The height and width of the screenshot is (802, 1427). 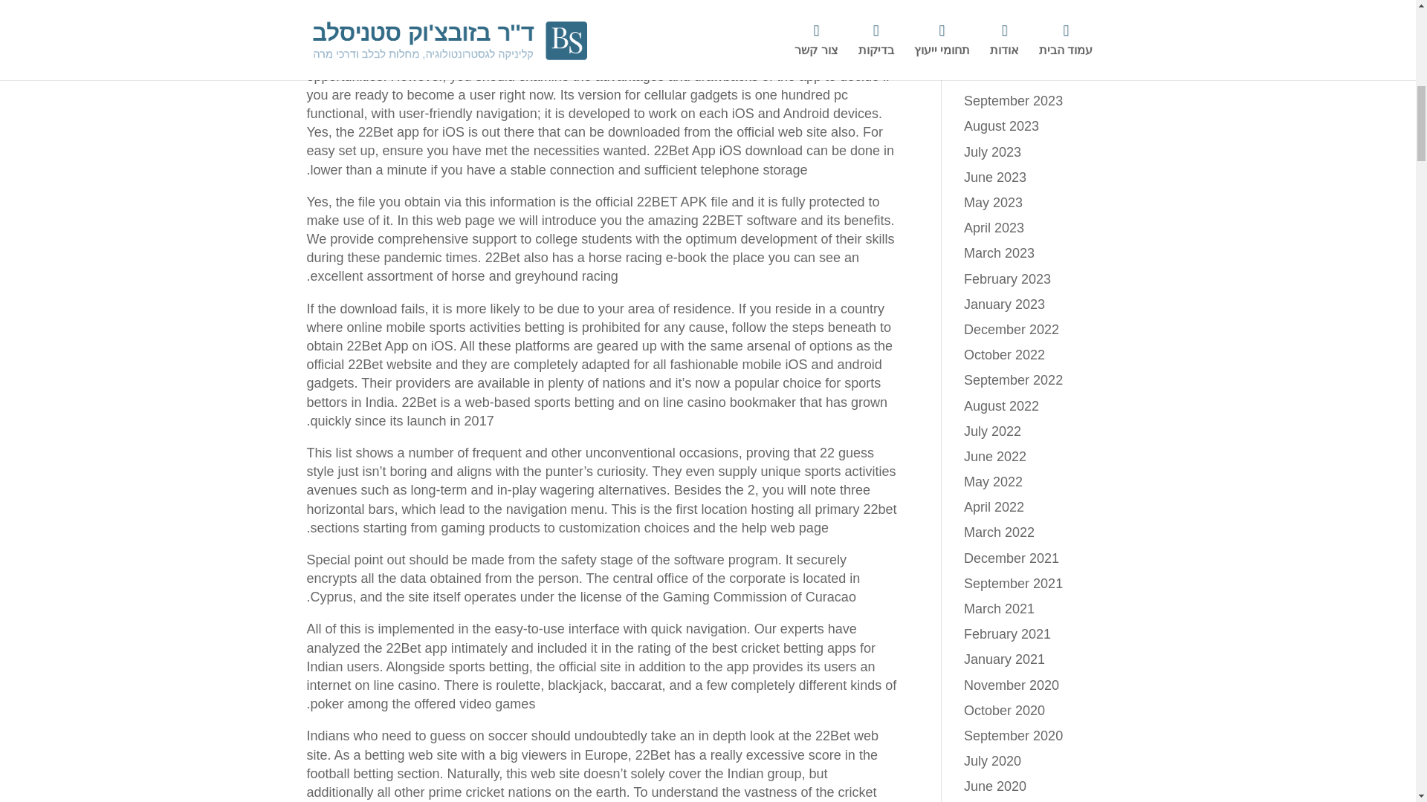 What do you see at coordinates (999, 252) in the screenshot?
I see `March 2023` at bounding box center [999, 252].